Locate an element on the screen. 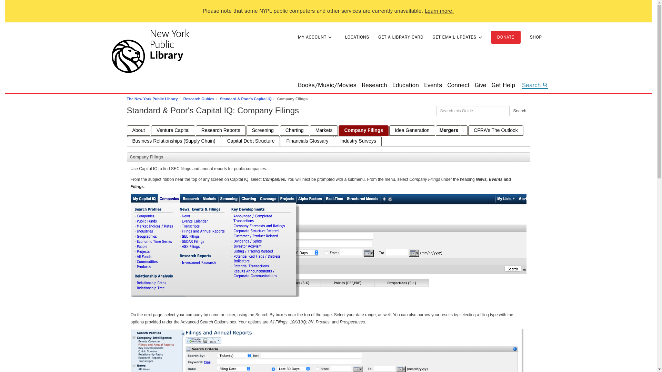  Company Filings is located at coordinates (363, 130).